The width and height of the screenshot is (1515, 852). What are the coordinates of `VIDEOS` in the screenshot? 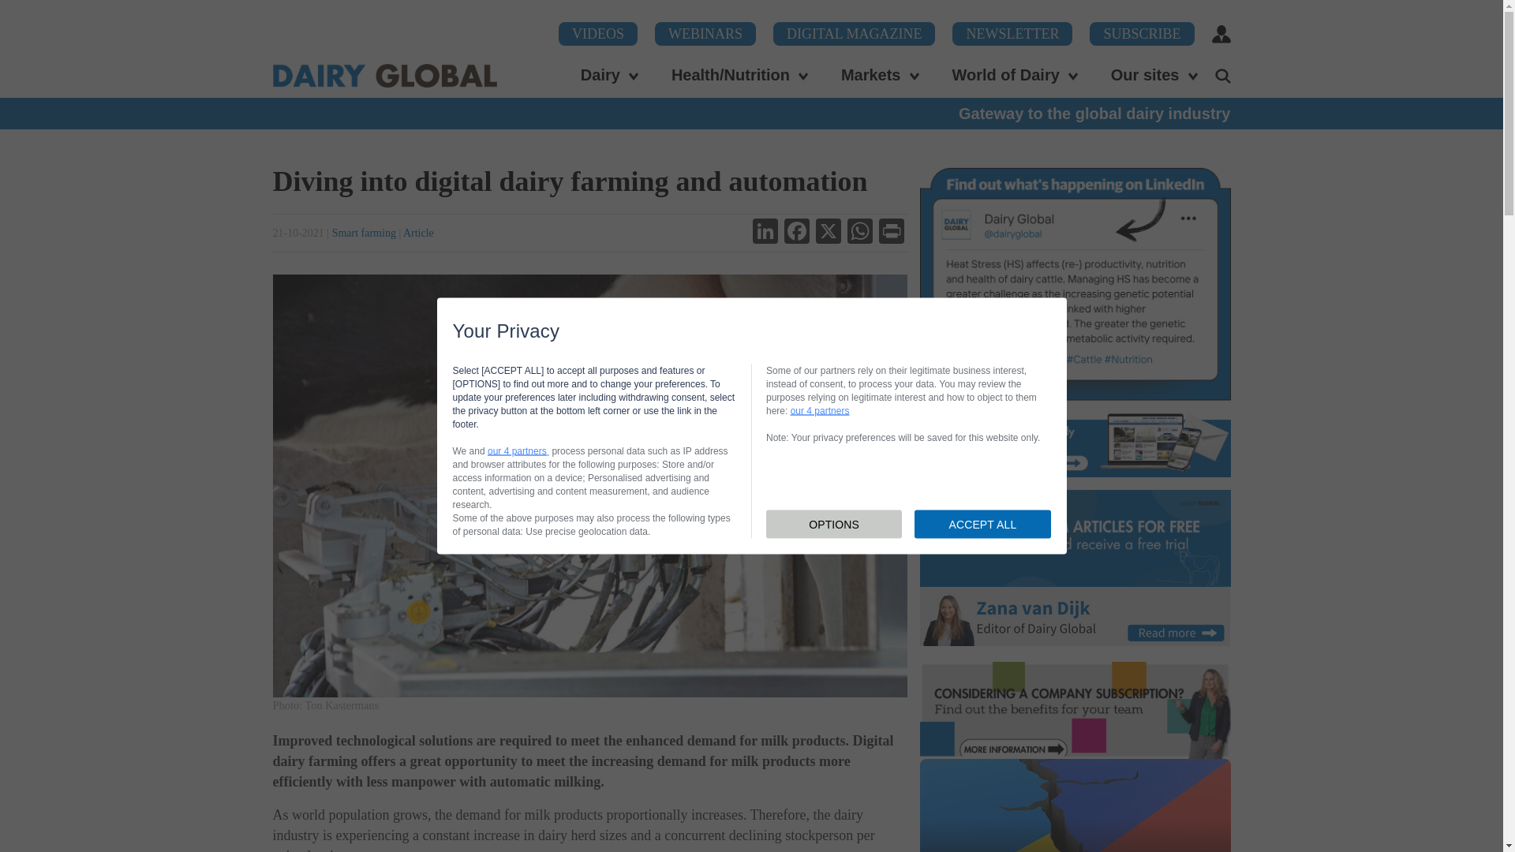 It's located at (598, 34).